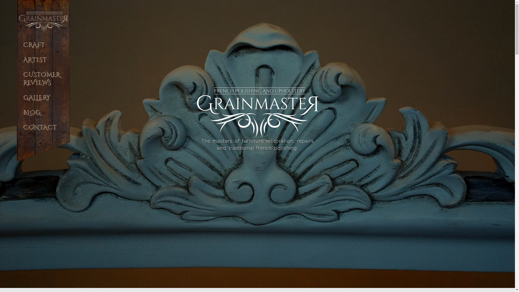 The image size is (519, 292). I want to click on BLOG, so click(43, 116).